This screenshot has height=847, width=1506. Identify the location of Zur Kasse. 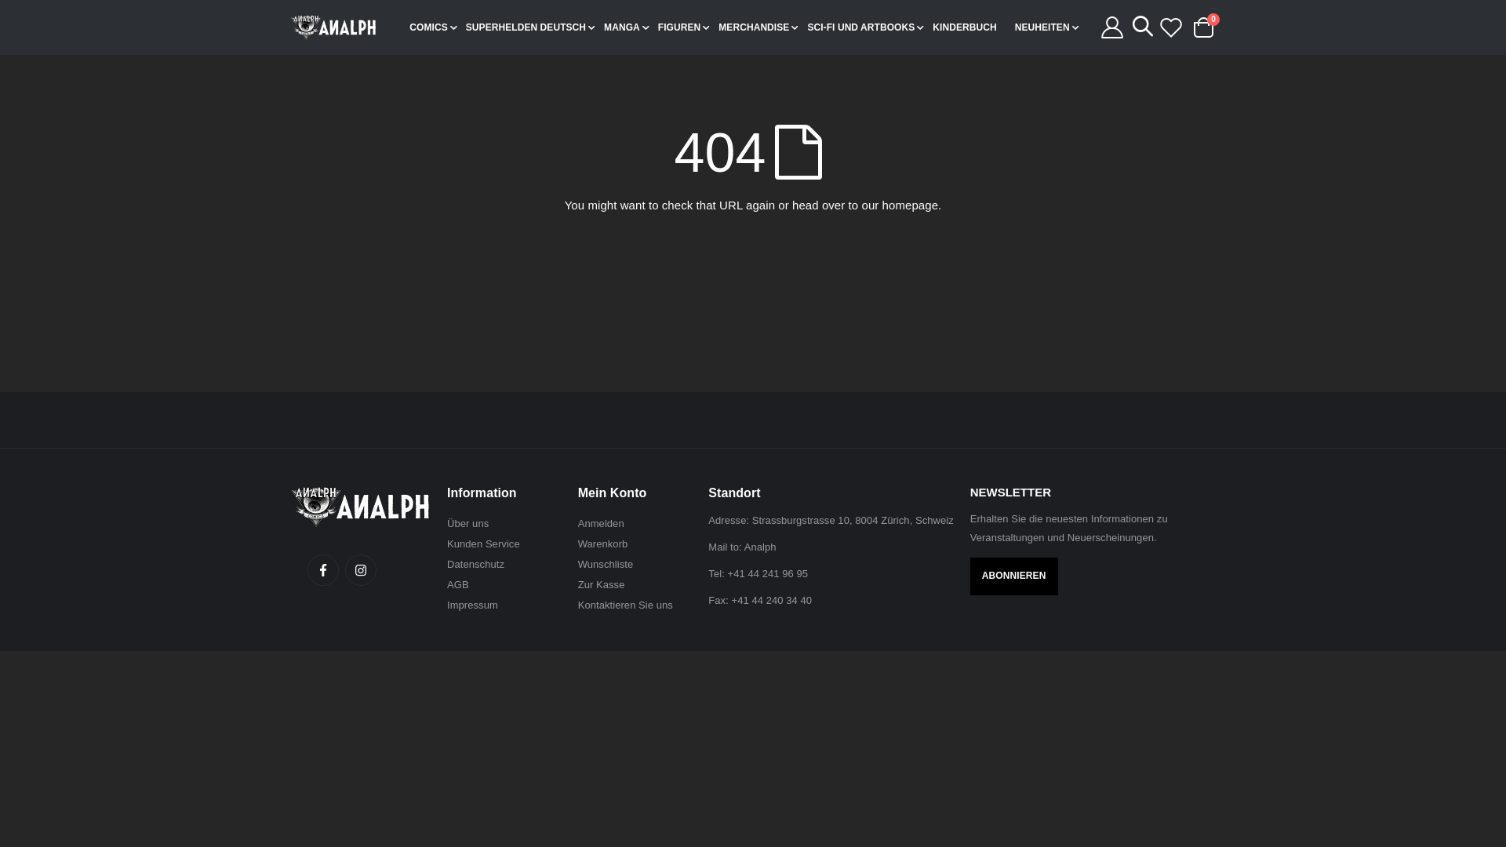
(602, 585).